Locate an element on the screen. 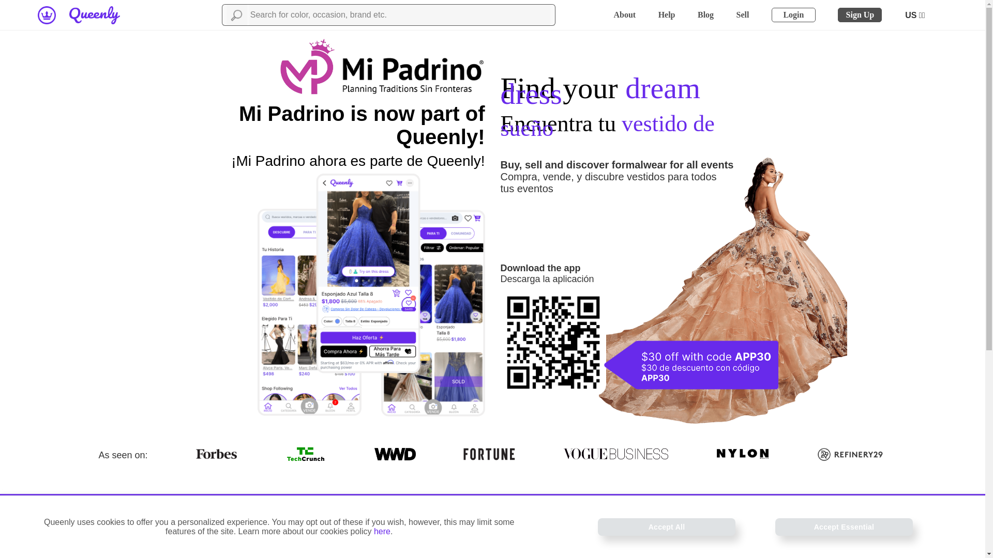 This screenshot has width=993, height=558. Help is located at coordinates (666, 14).